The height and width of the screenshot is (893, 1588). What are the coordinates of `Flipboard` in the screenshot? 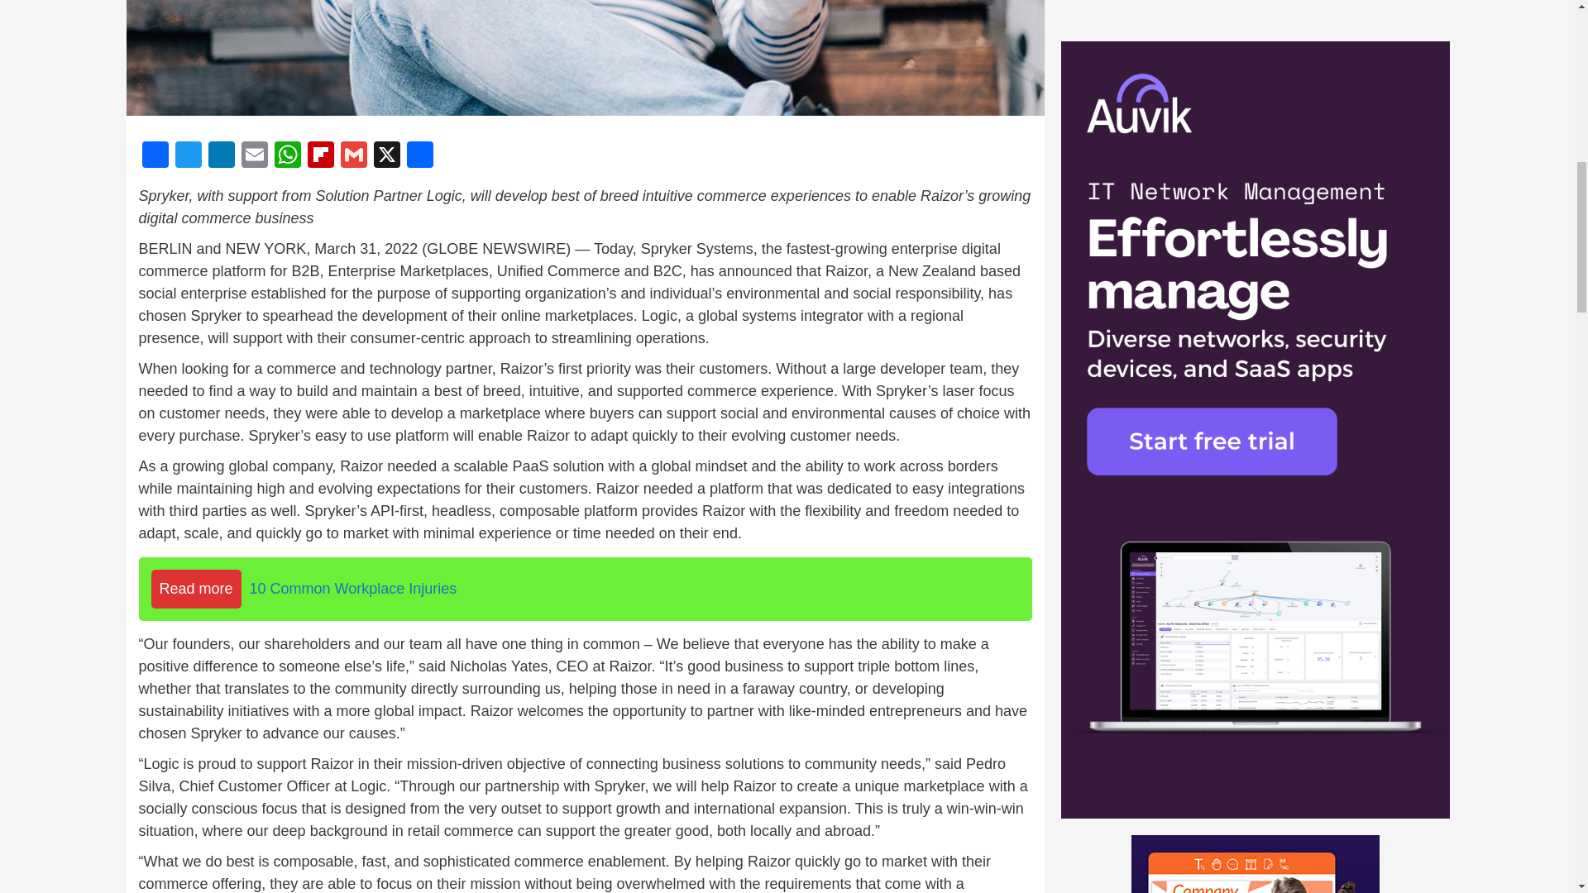 It's located at (321, 156).